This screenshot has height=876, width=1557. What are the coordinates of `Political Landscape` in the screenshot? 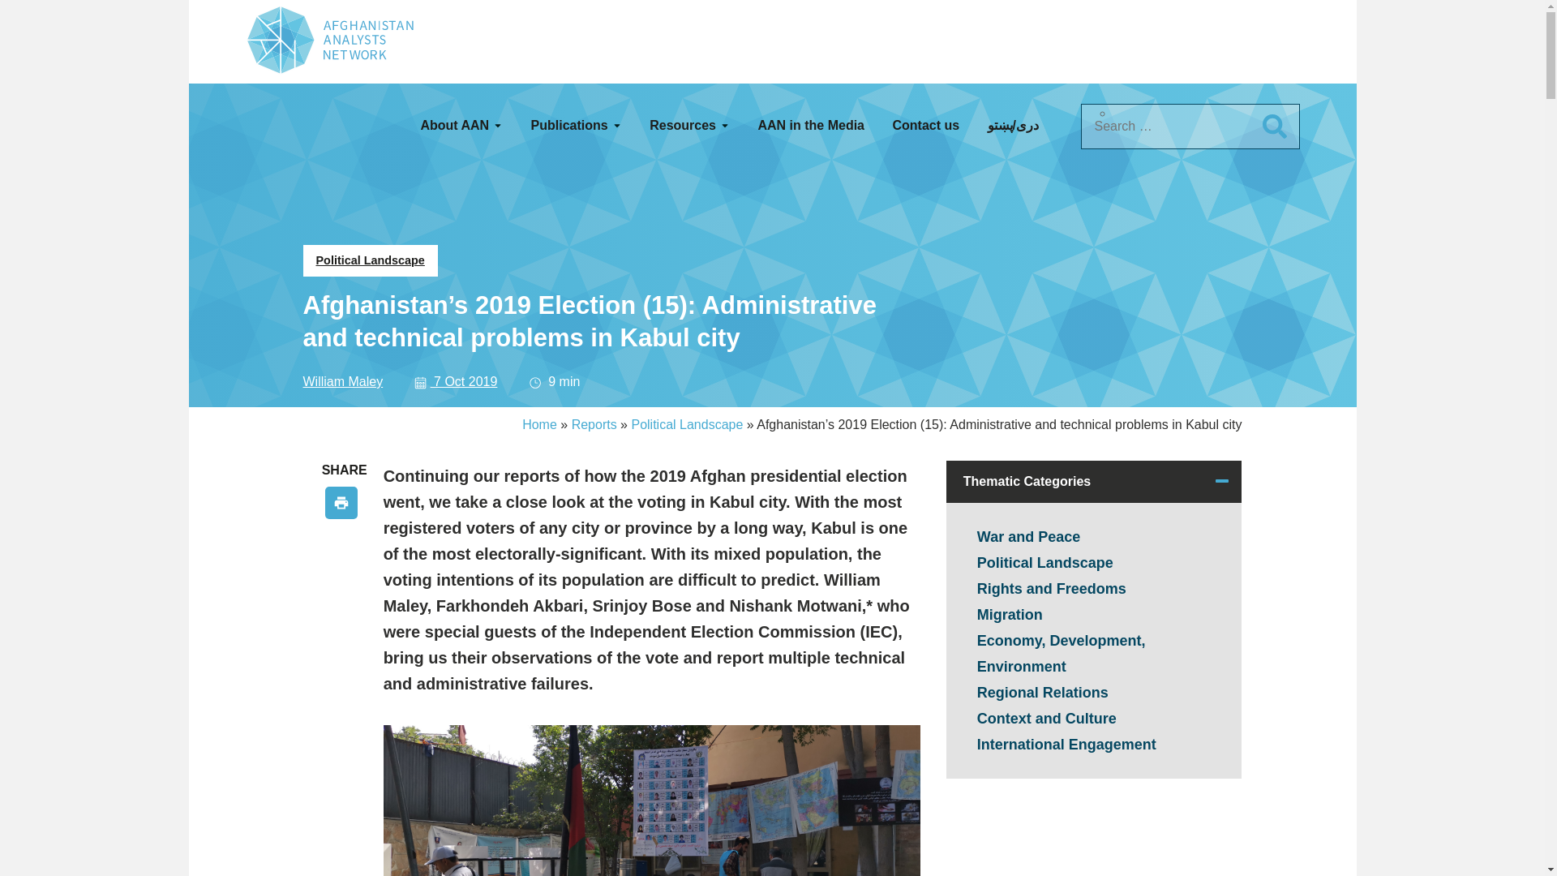 It's located at (686, 425).